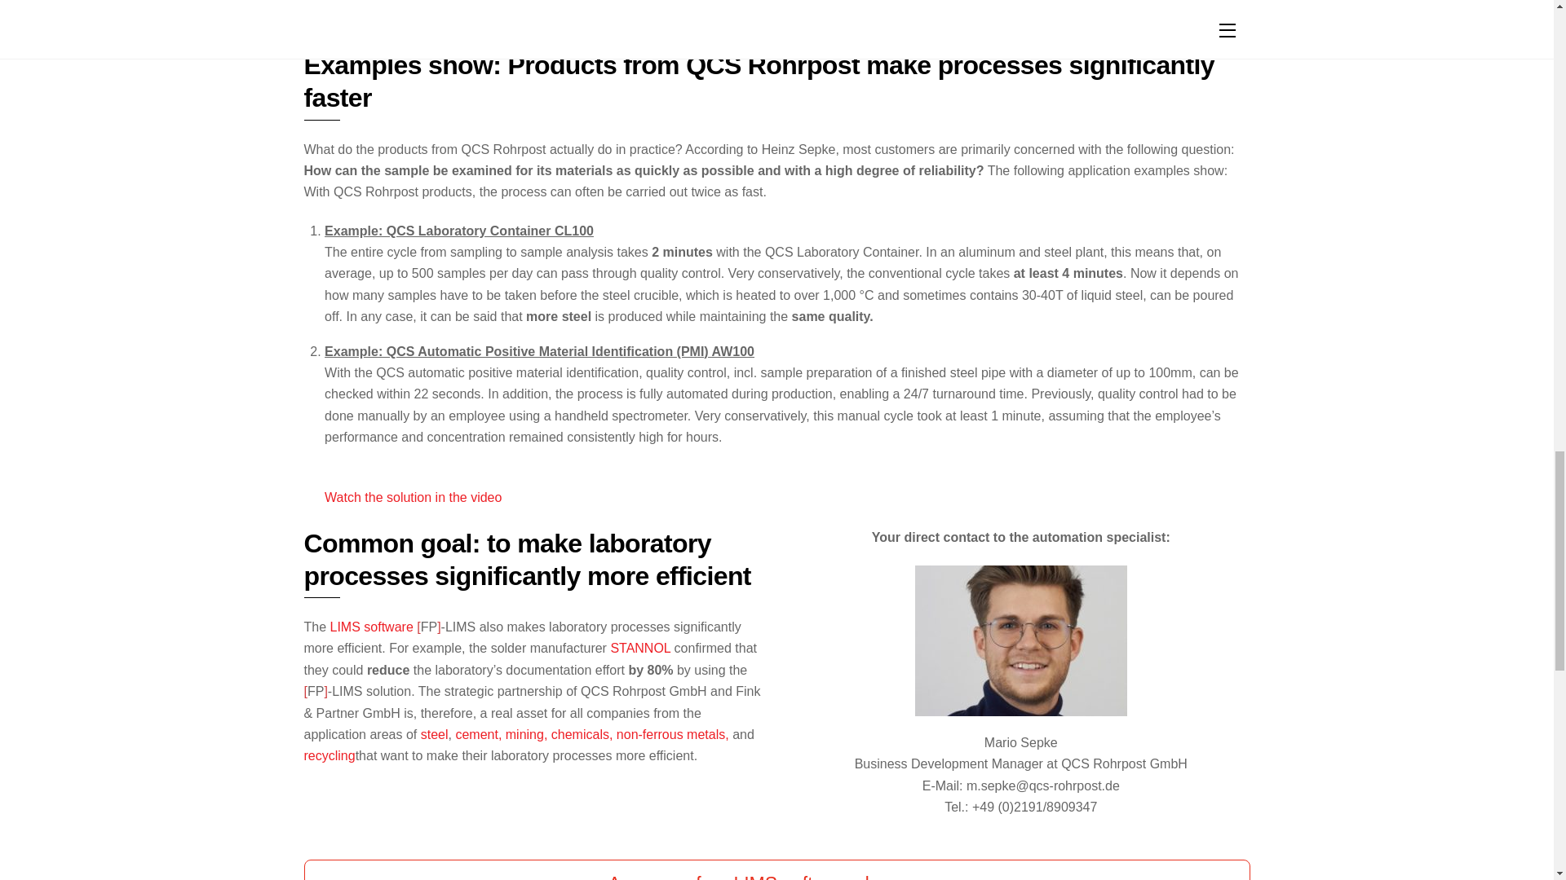 This screenshot has height=880, width=1566. I want to click on chemicals,, so click(582, 735).